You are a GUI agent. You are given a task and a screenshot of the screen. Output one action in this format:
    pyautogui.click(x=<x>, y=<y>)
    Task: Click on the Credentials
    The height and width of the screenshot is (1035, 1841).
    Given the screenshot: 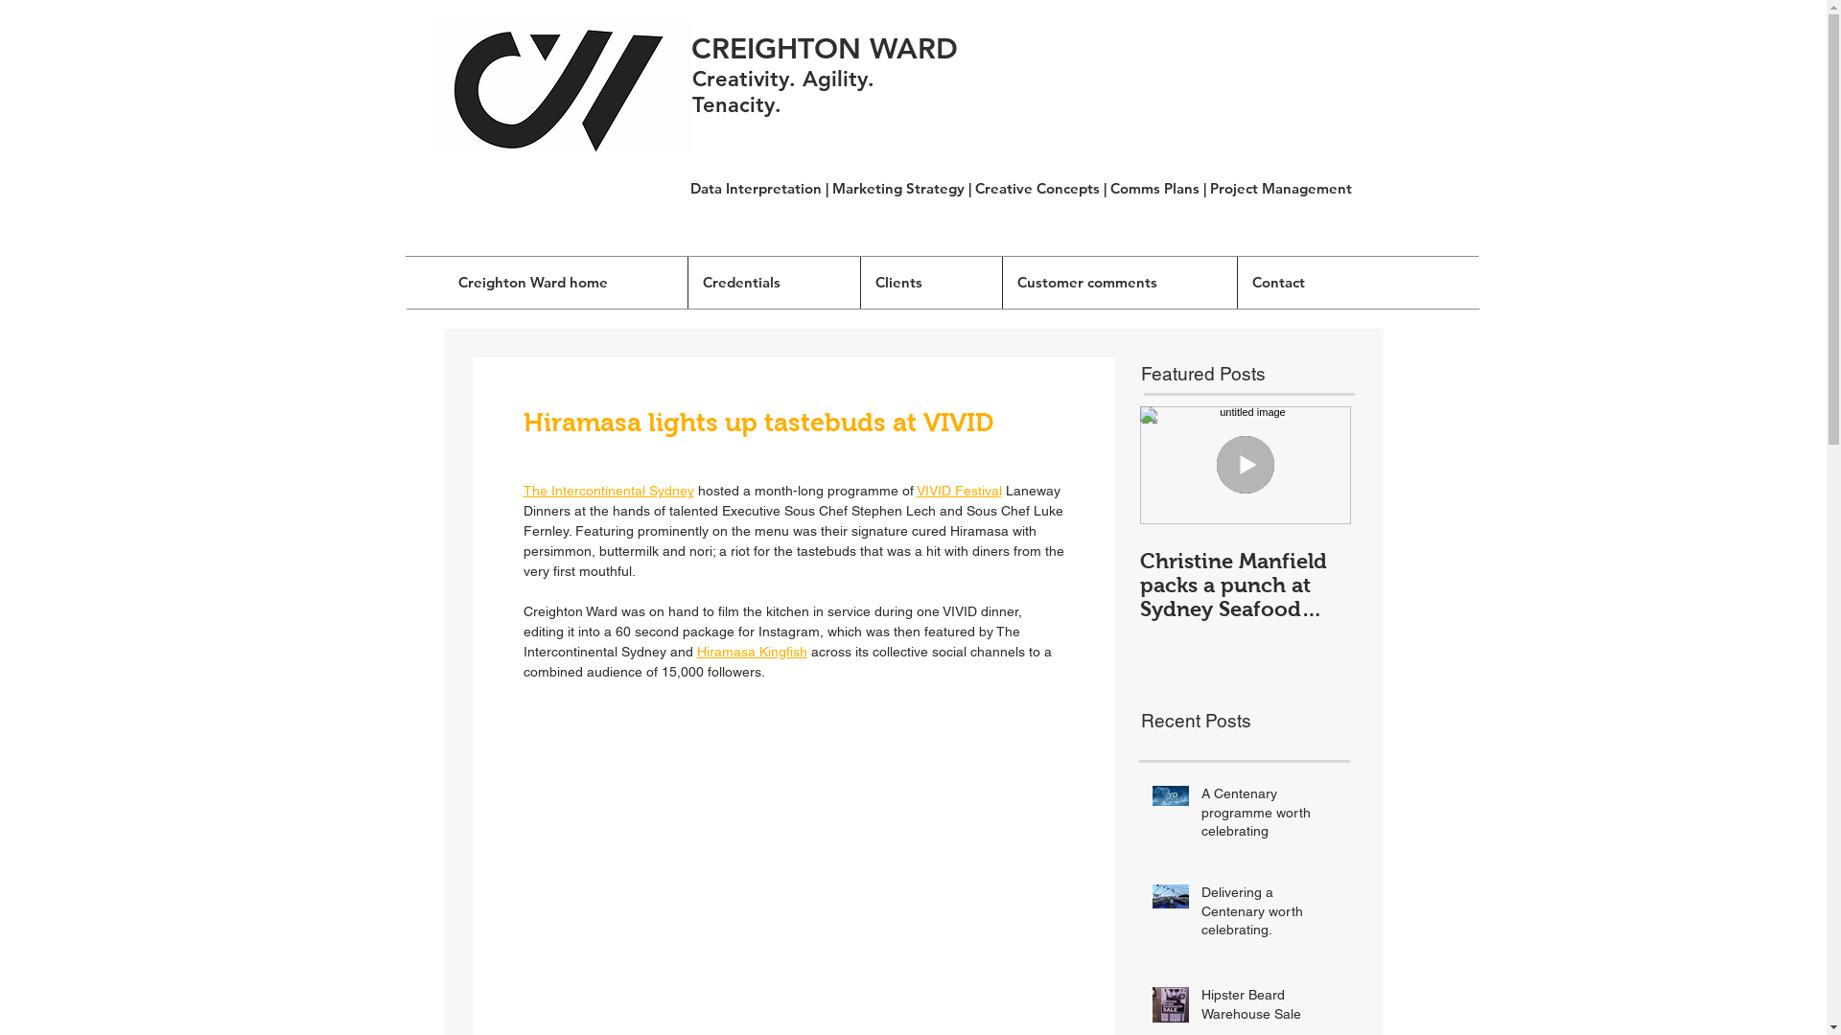 What is the action you would take?
    pyautogui.click(x=775, y=282)
    